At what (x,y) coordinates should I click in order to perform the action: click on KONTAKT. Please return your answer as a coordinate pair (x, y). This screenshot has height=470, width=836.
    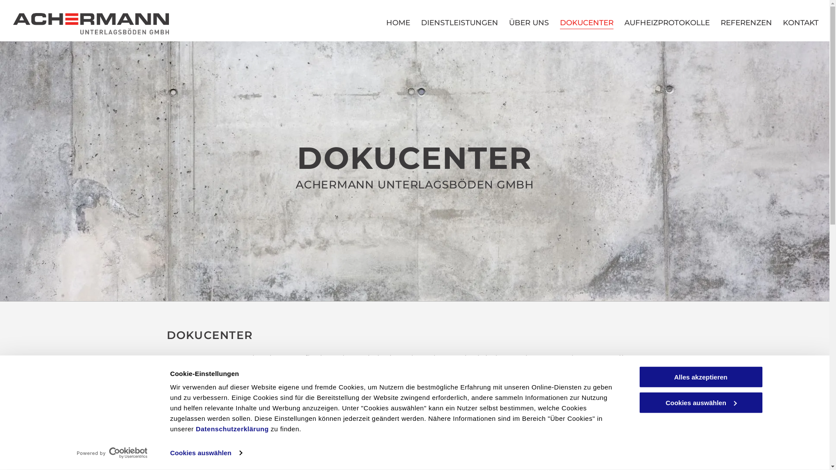
    Looking at the image, I should click on (801, 23).